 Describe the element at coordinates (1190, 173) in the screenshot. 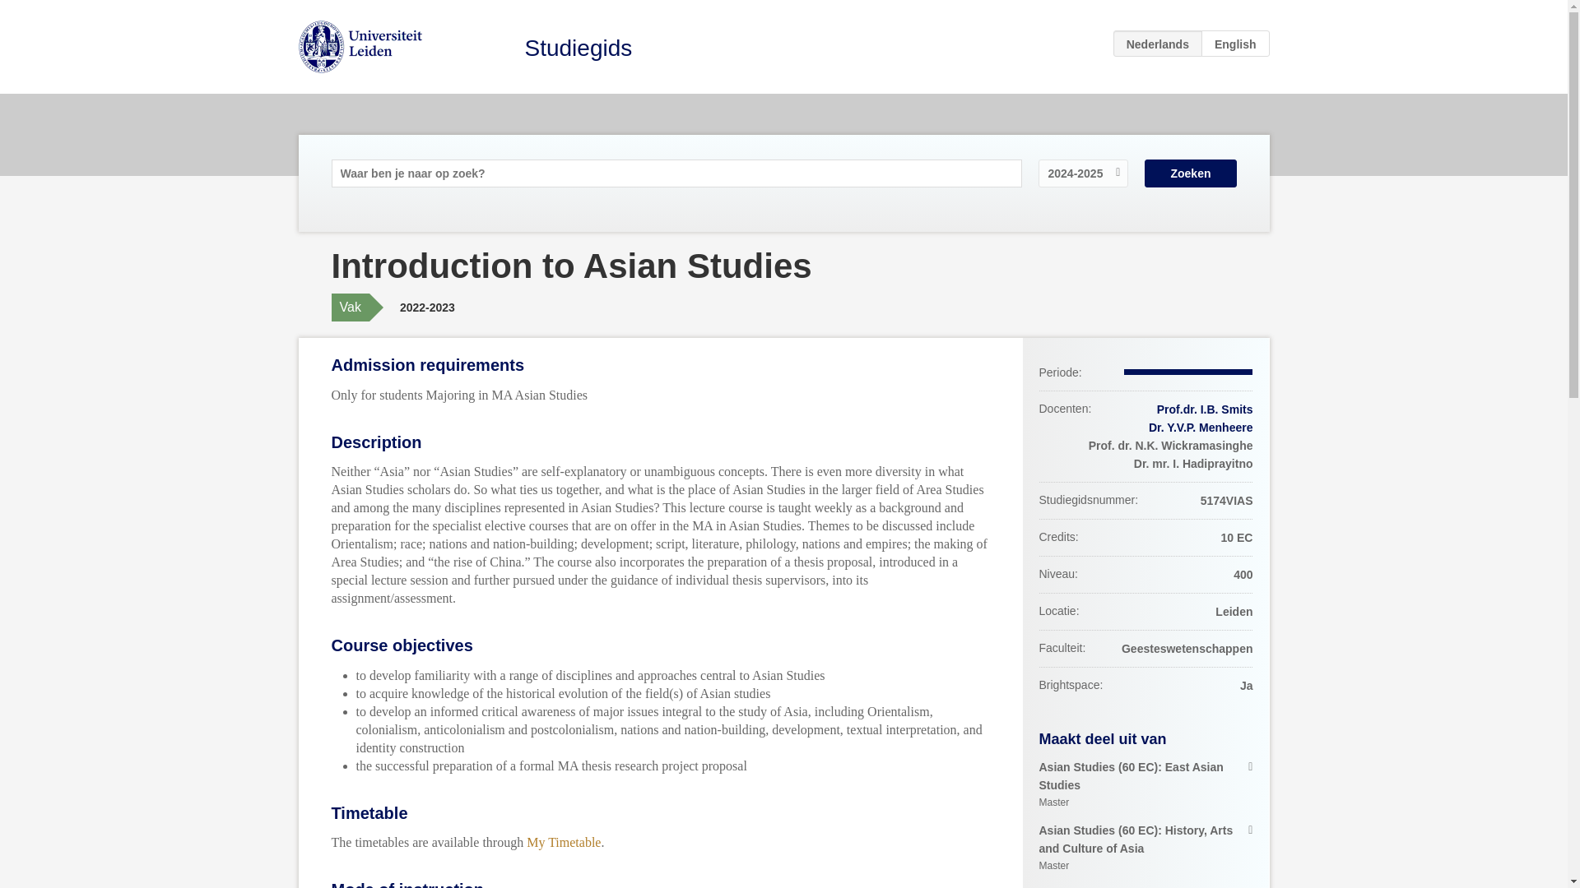

I see `Zoeken` at that location.